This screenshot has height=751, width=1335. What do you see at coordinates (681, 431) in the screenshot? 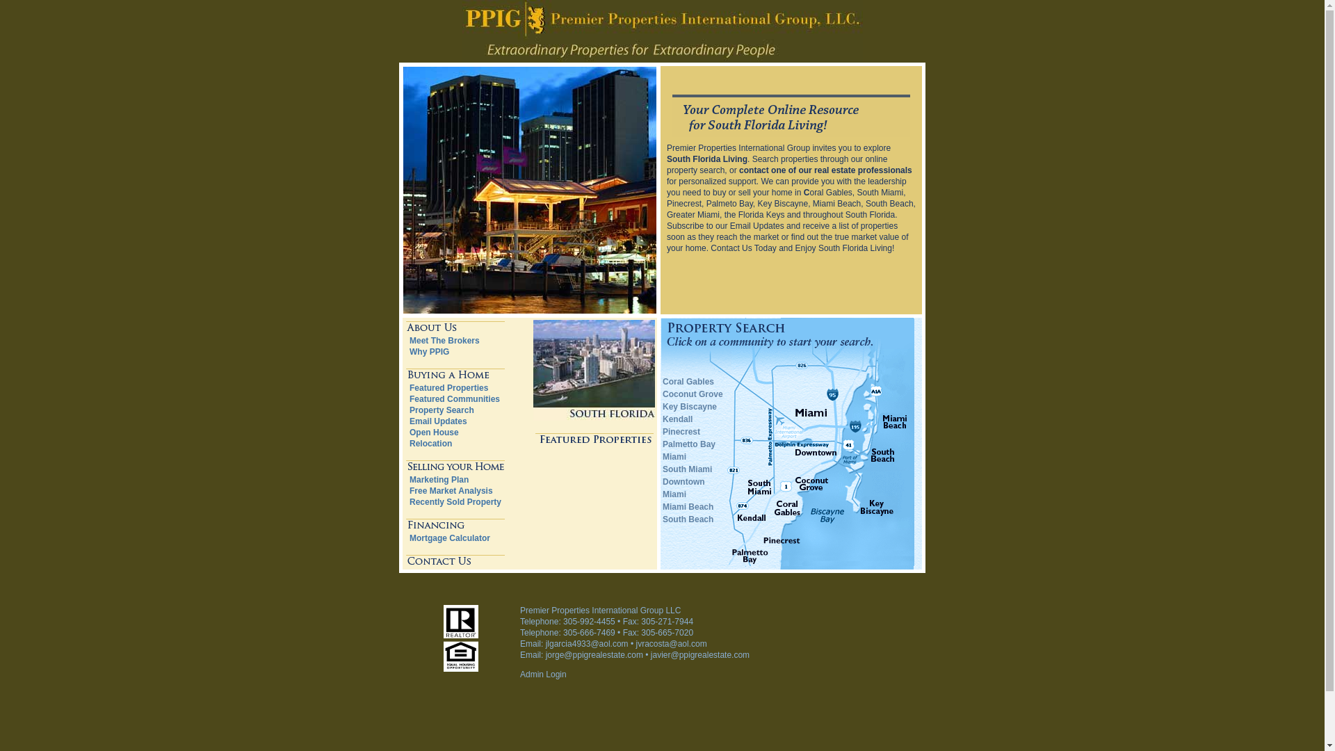
I see `Pinecrest` at bounding box center [681, 431].